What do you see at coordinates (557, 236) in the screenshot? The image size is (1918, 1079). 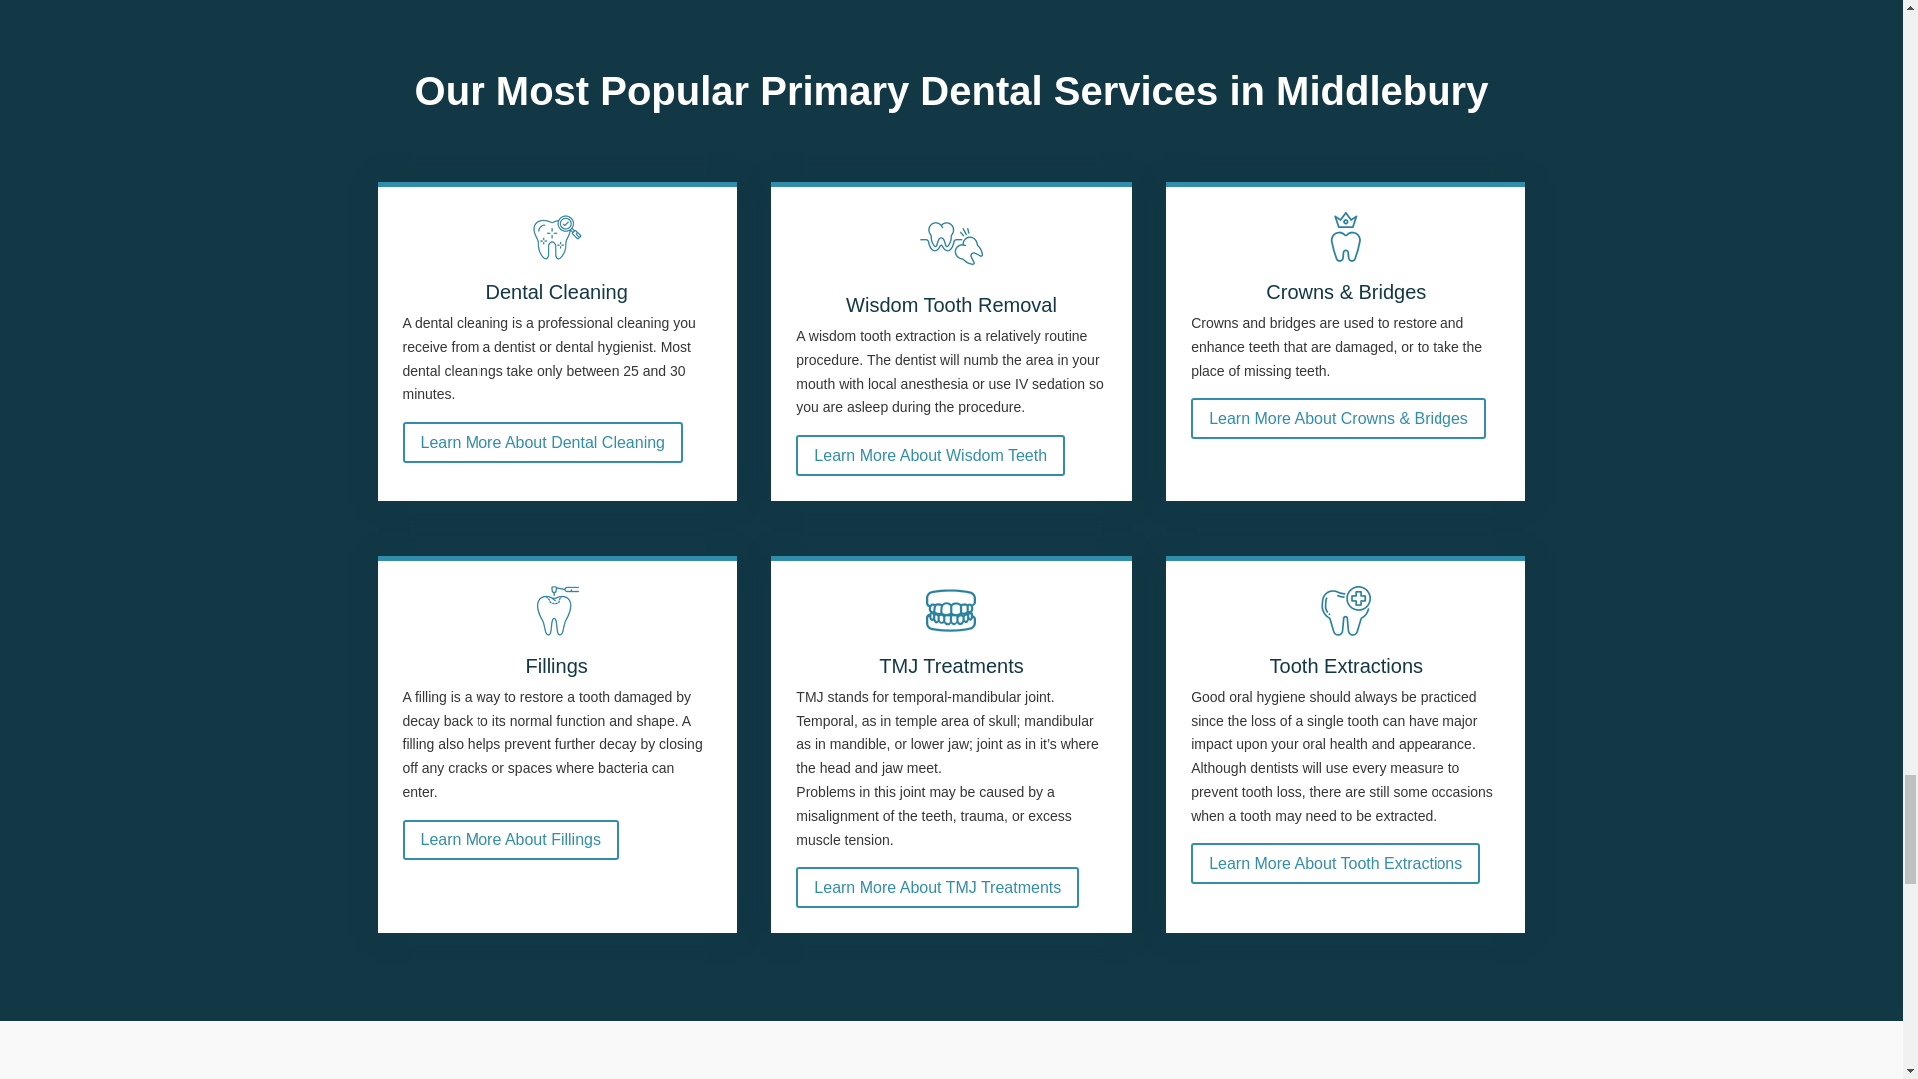 I see `1` at bounding box center [557, 236].